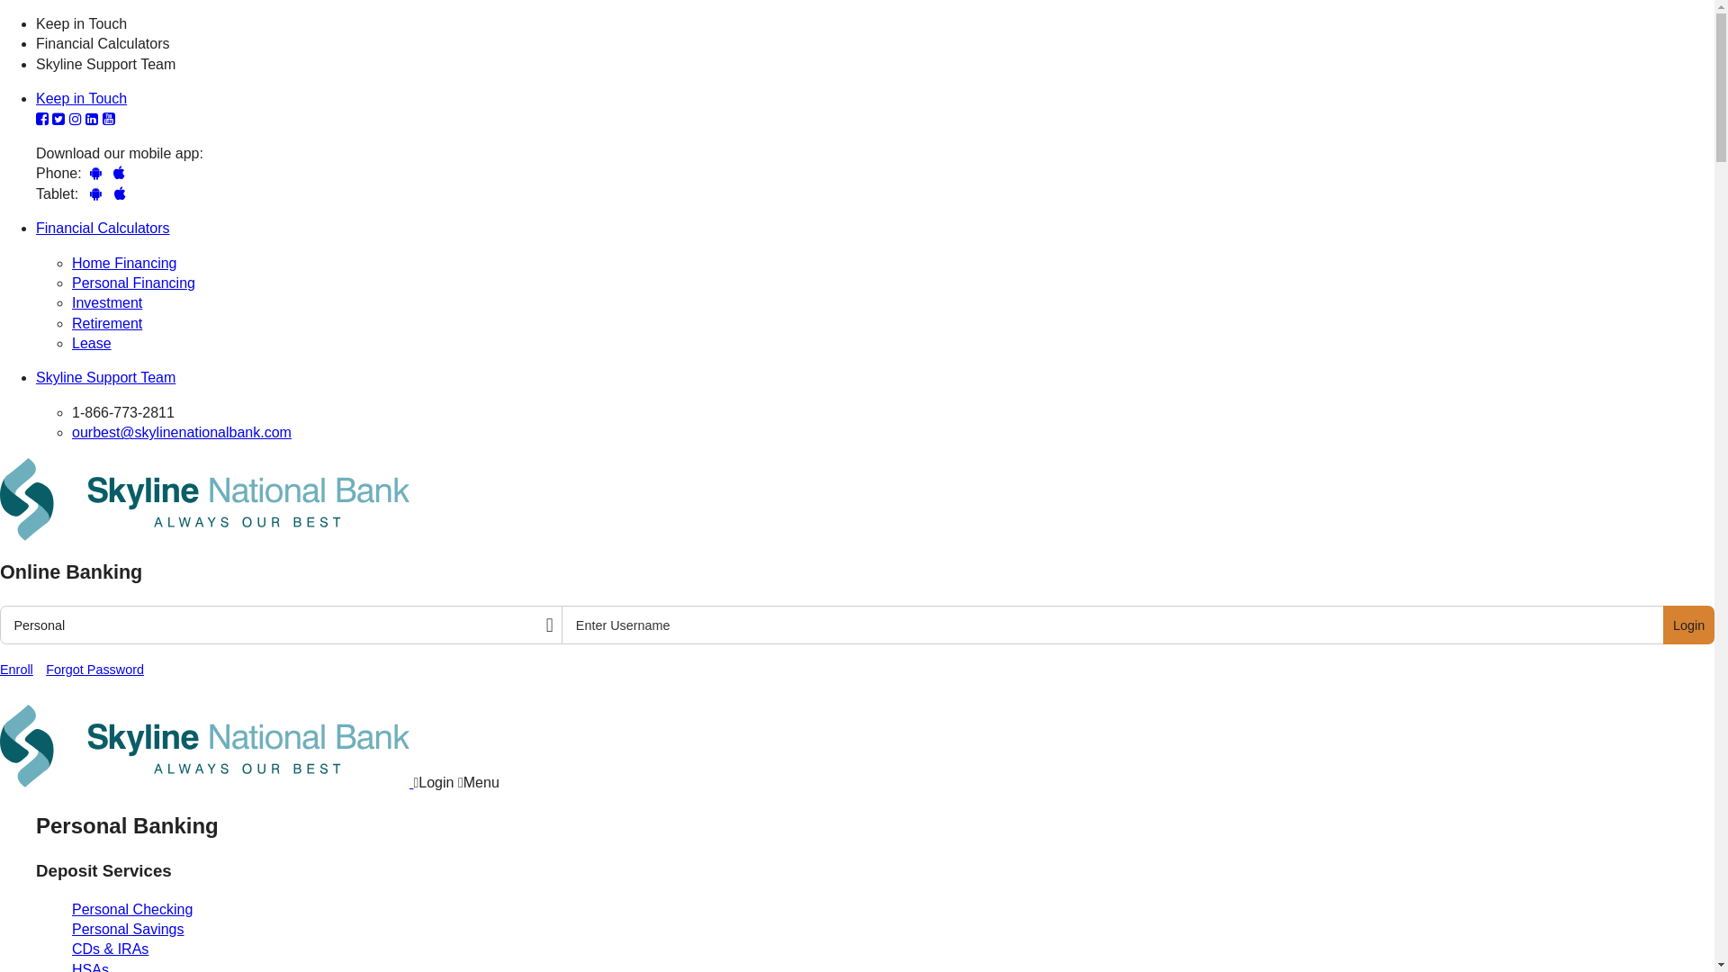 Image resolution: width=1728 pixels, height=972 pixels. Describe the element at coordinates (107, 324) in the screenshot. I see `Retirement` at that location.